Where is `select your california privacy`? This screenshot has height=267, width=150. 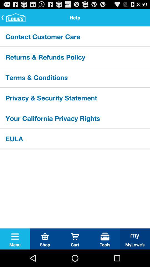 select your california privacy is located at coordinates (75, 118).